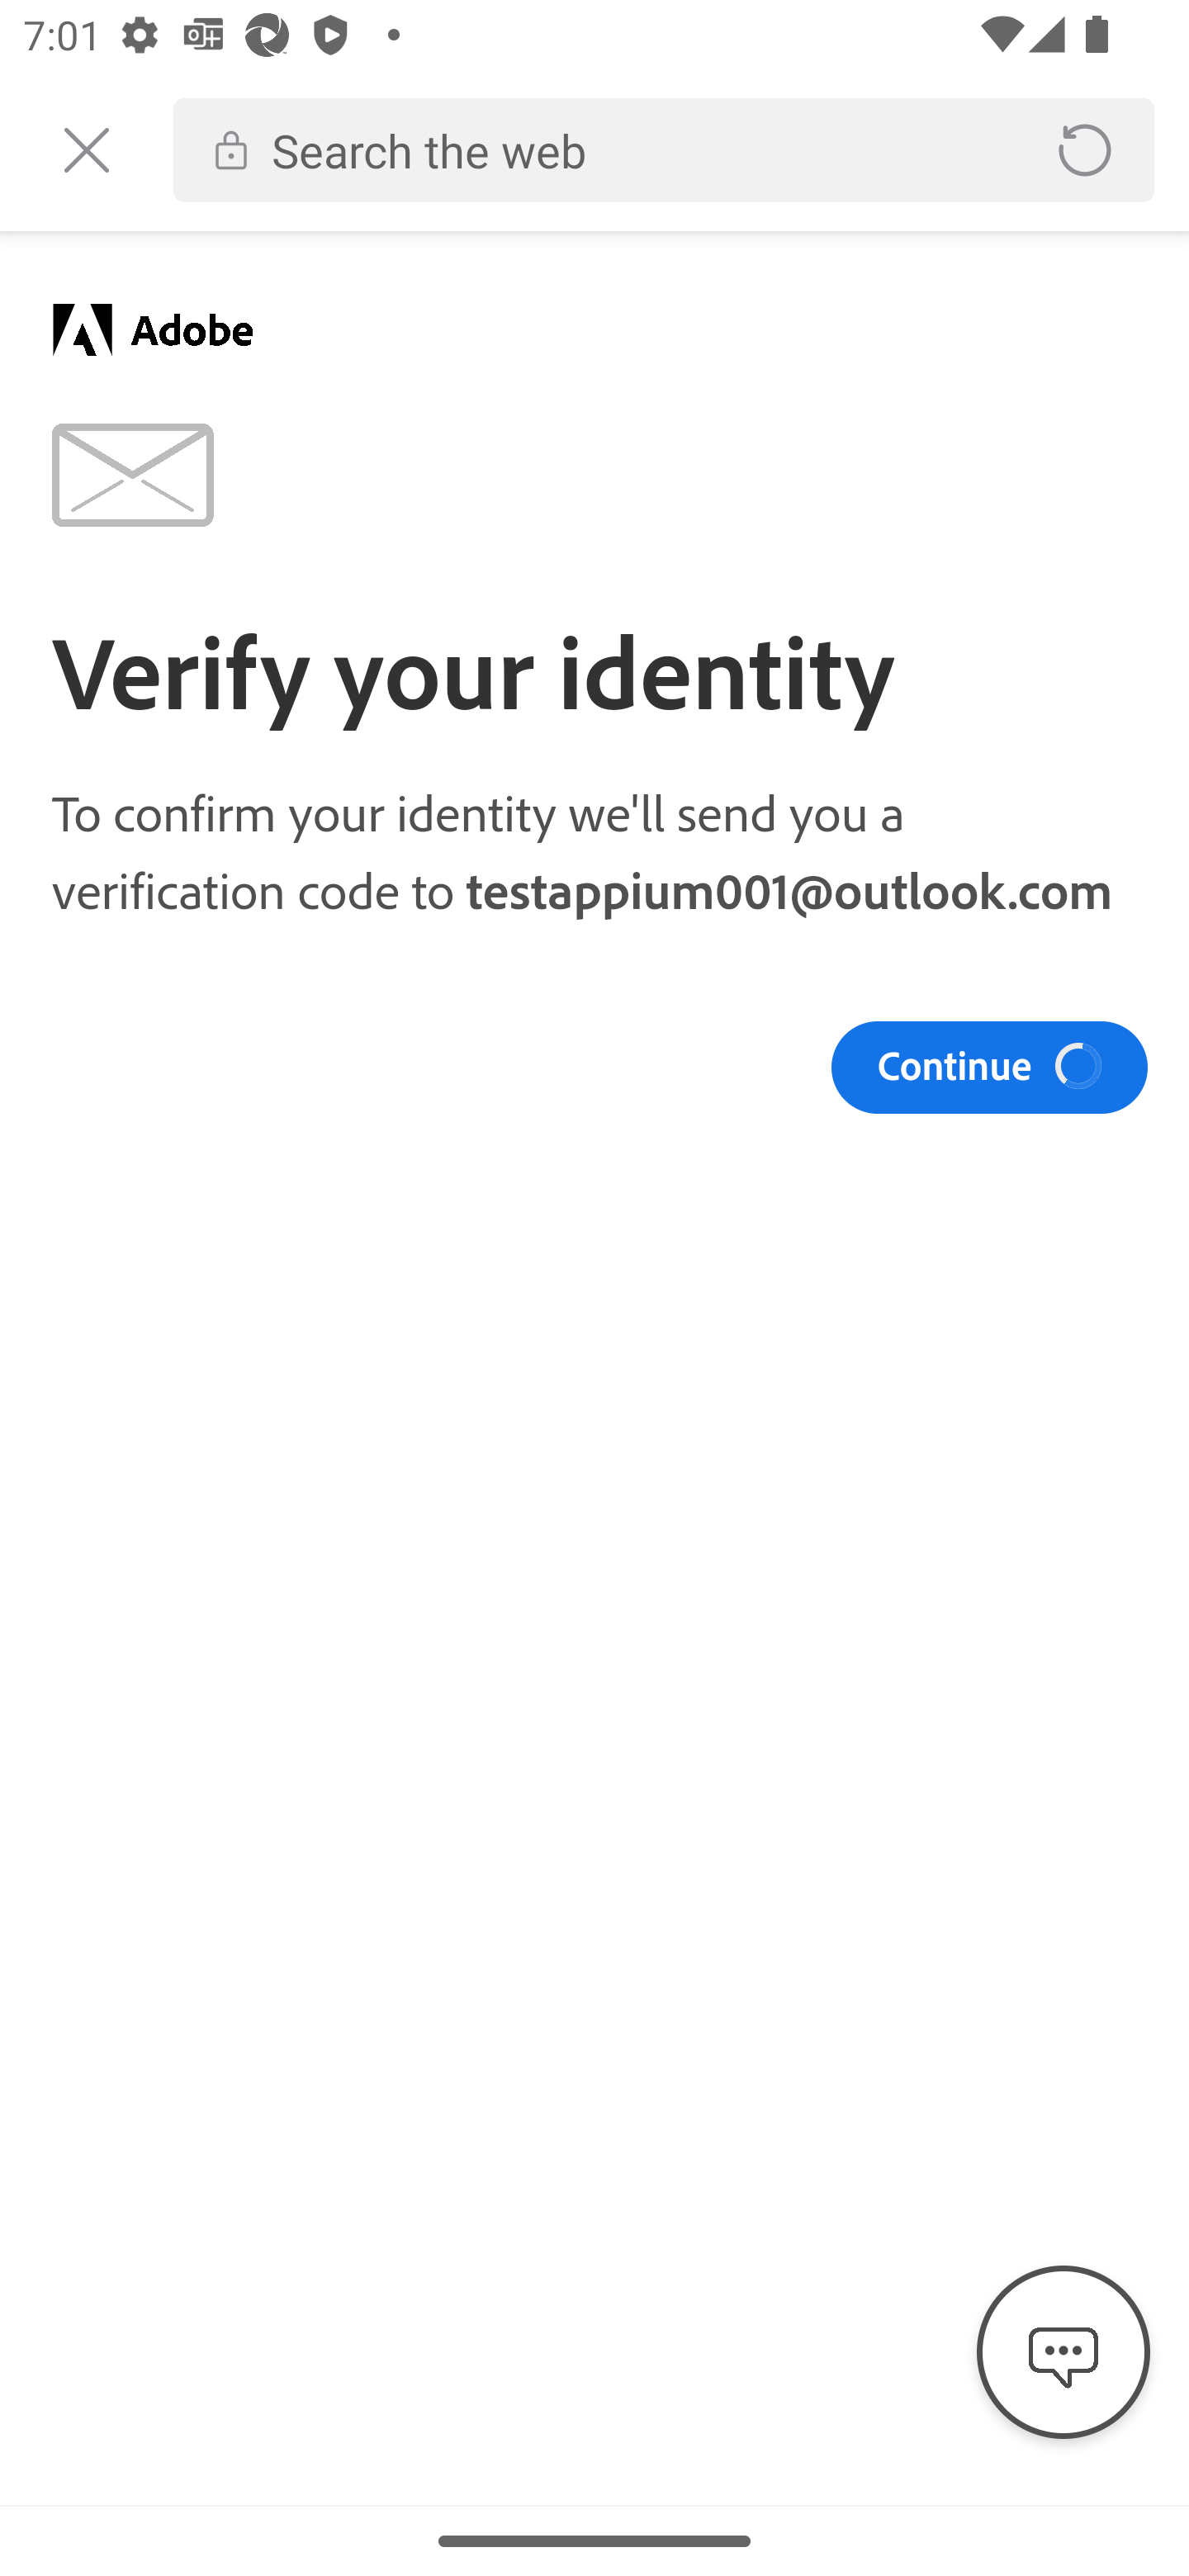 This screenshot has width=1189, height=2576. I want to click on Contact us, so click(1064, 2353).